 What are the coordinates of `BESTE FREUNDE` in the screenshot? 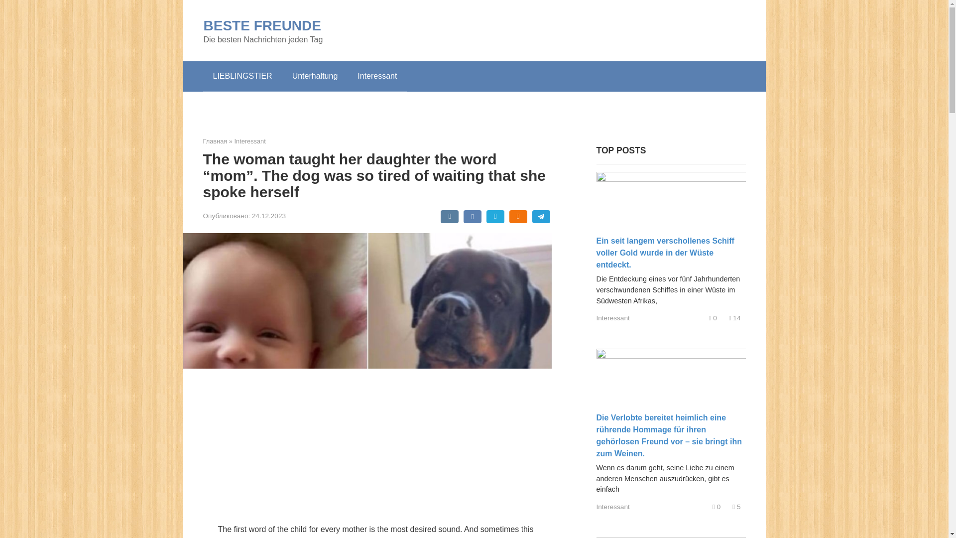 It's located at (261, 25).